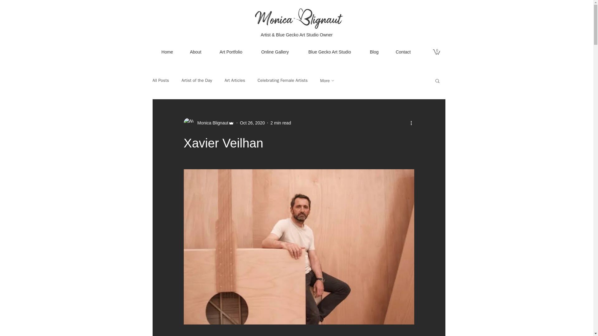 The width and height of the screenshot is (598, 336). What do you see at coordinates (197, 80) in the screenshot?
I see `Artist of the Day` at bounding box center [197, 80].